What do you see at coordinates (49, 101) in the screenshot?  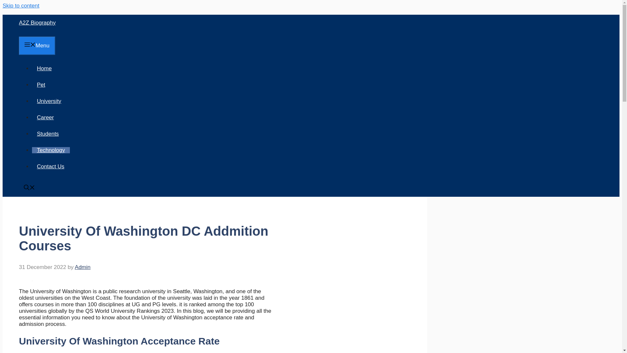 I see `University` at bounding box center [49, 101].